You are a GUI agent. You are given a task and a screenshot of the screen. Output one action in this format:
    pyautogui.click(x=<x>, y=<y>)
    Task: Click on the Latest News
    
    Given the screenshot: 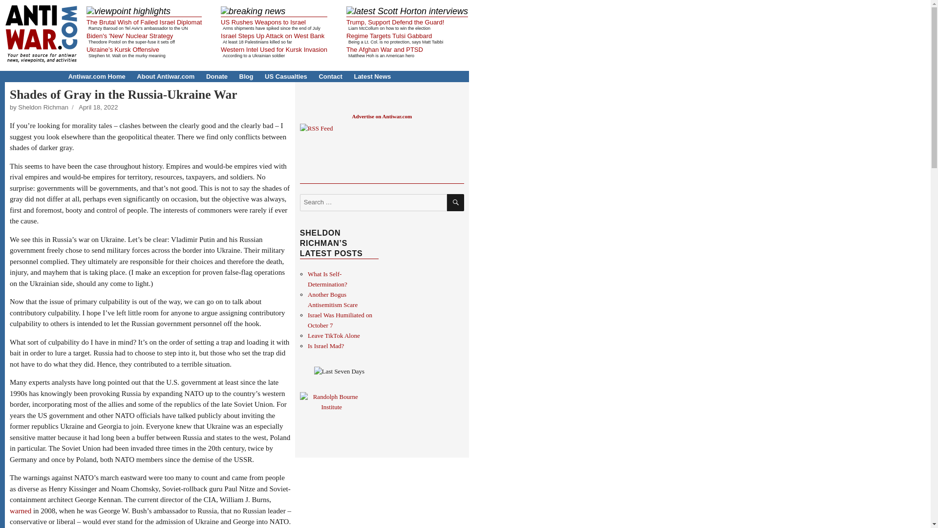 What is the action you would take?
    pyautogui.click(x=372, y=76)
    